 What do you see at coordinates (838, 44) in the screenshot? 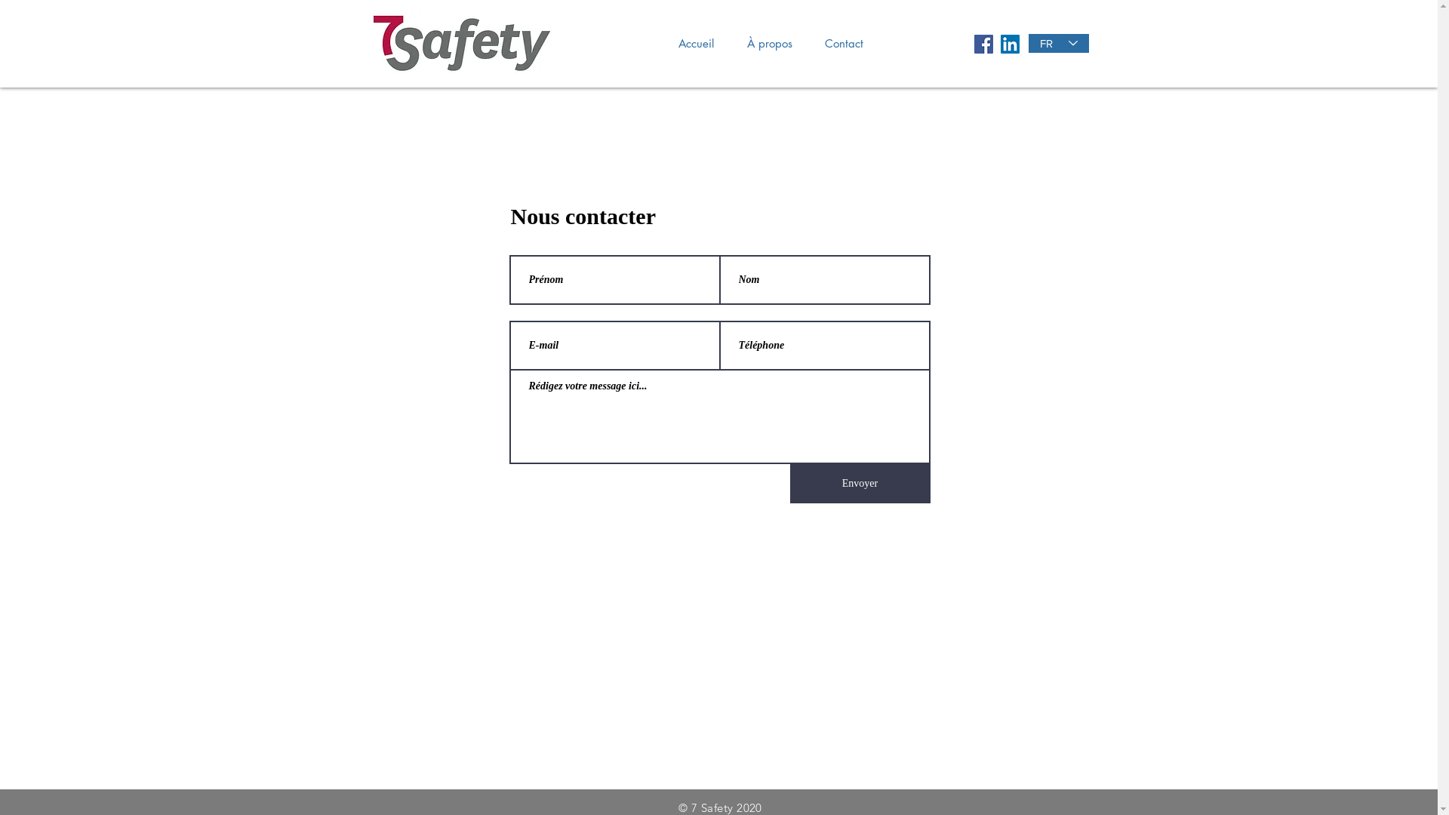
I see `Contact` at bounding box center [838, 44].